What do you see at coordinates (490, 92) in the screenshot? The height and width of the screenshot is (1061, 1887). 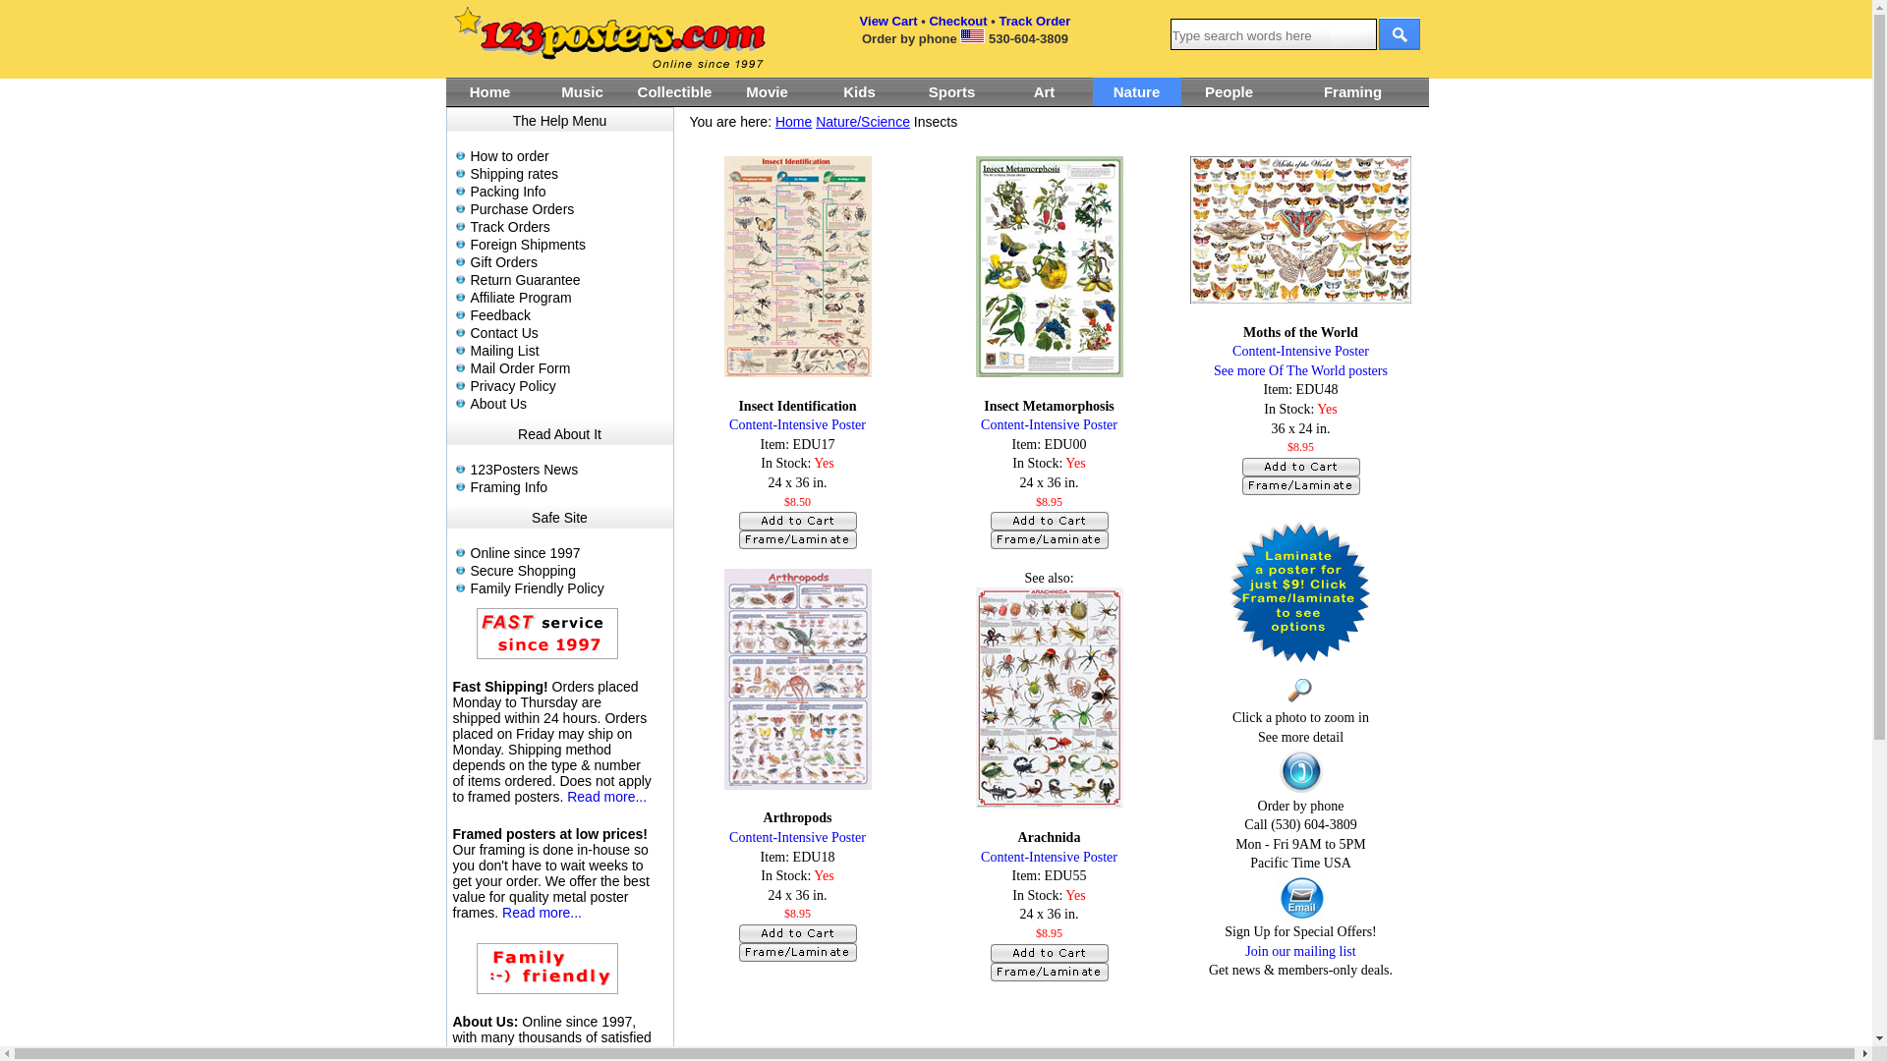 I see `Home` at bounding box center [490, 92].